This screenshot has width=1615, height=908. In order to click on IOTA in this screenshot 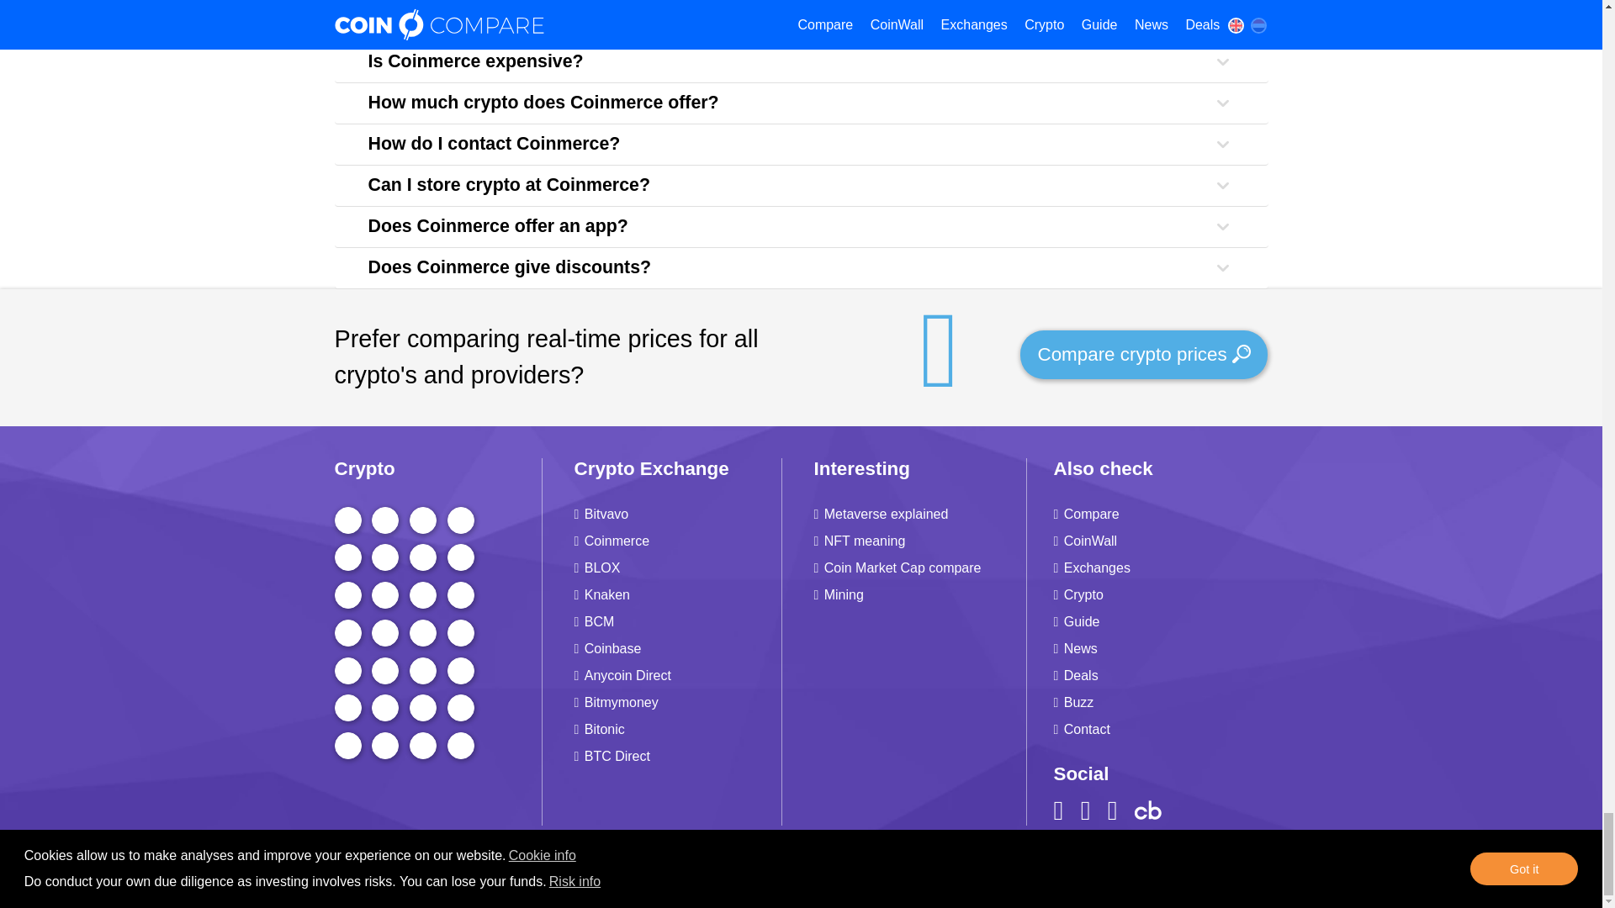, I will do `click(422, 632)`.